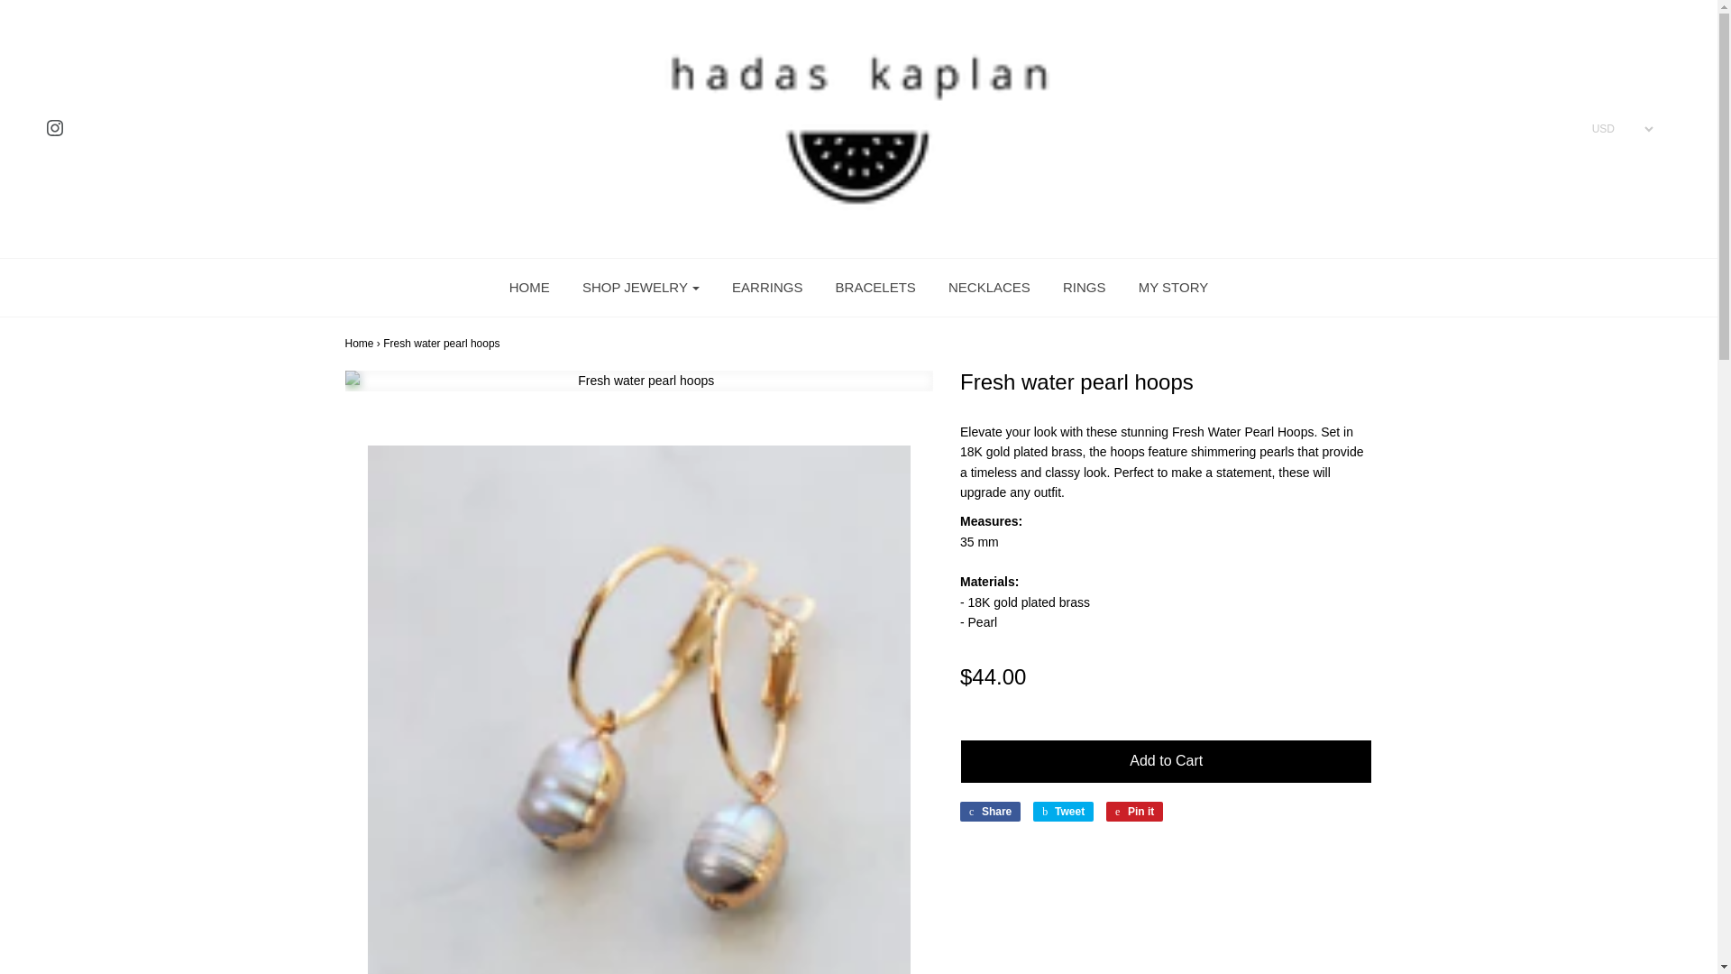  What do you see at coordinates (55, 128) in the screenshot?
I see `Instagram icon` at bounding box center [55, 128].